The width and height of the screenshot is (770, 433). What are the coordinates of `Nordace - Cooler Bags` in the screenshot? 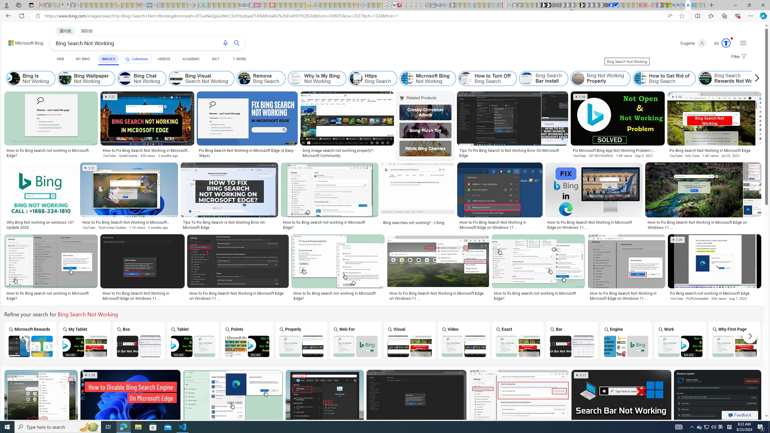 It's located at (606, 5).